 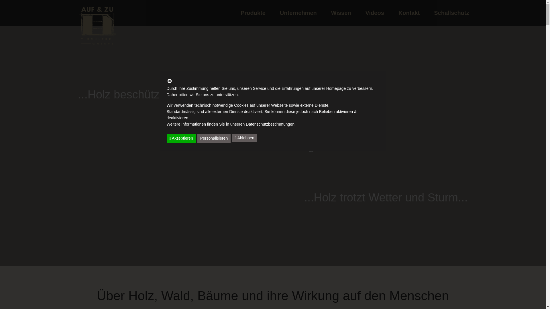 What do you see at coordinates (298, 13) in the screenshot?
I see `Unternehmen` at bounding box center [298, 13].